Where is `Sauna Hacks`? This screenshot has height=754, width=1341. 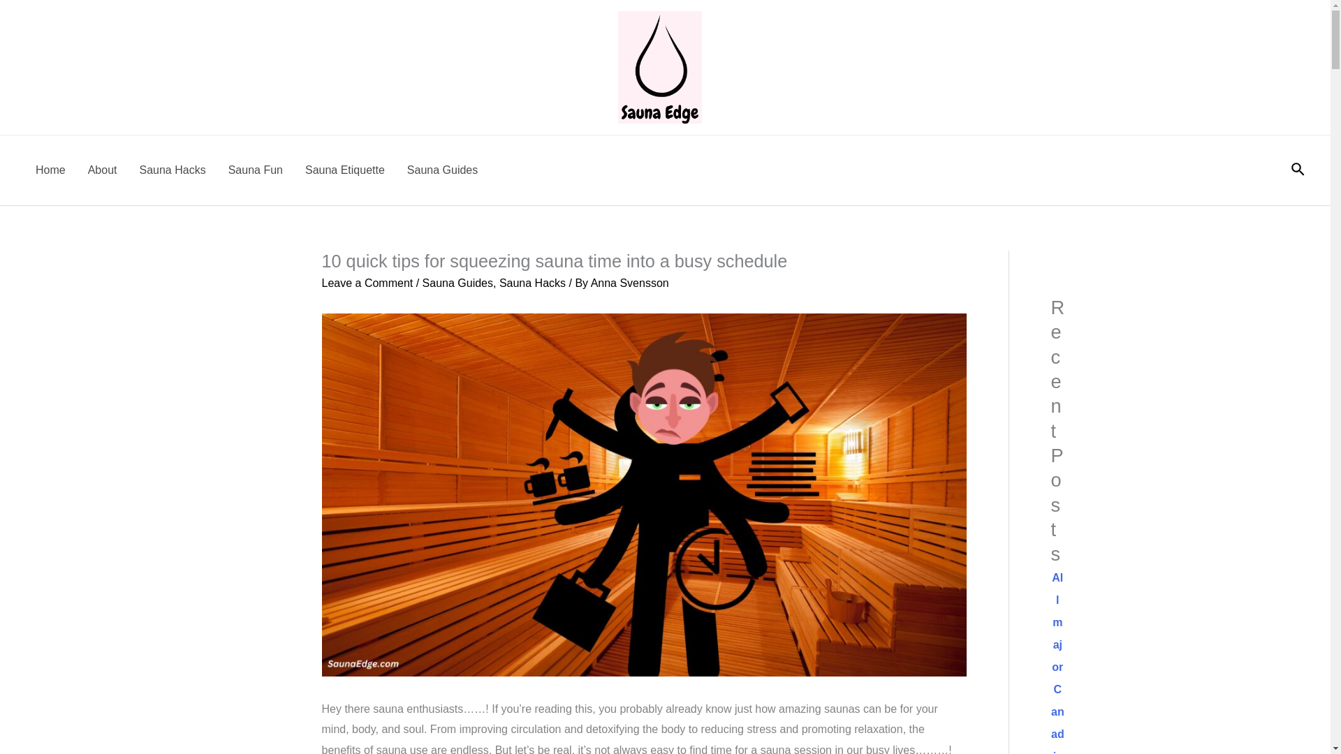 Sauna Hacks is located at coordinates (532, 283).